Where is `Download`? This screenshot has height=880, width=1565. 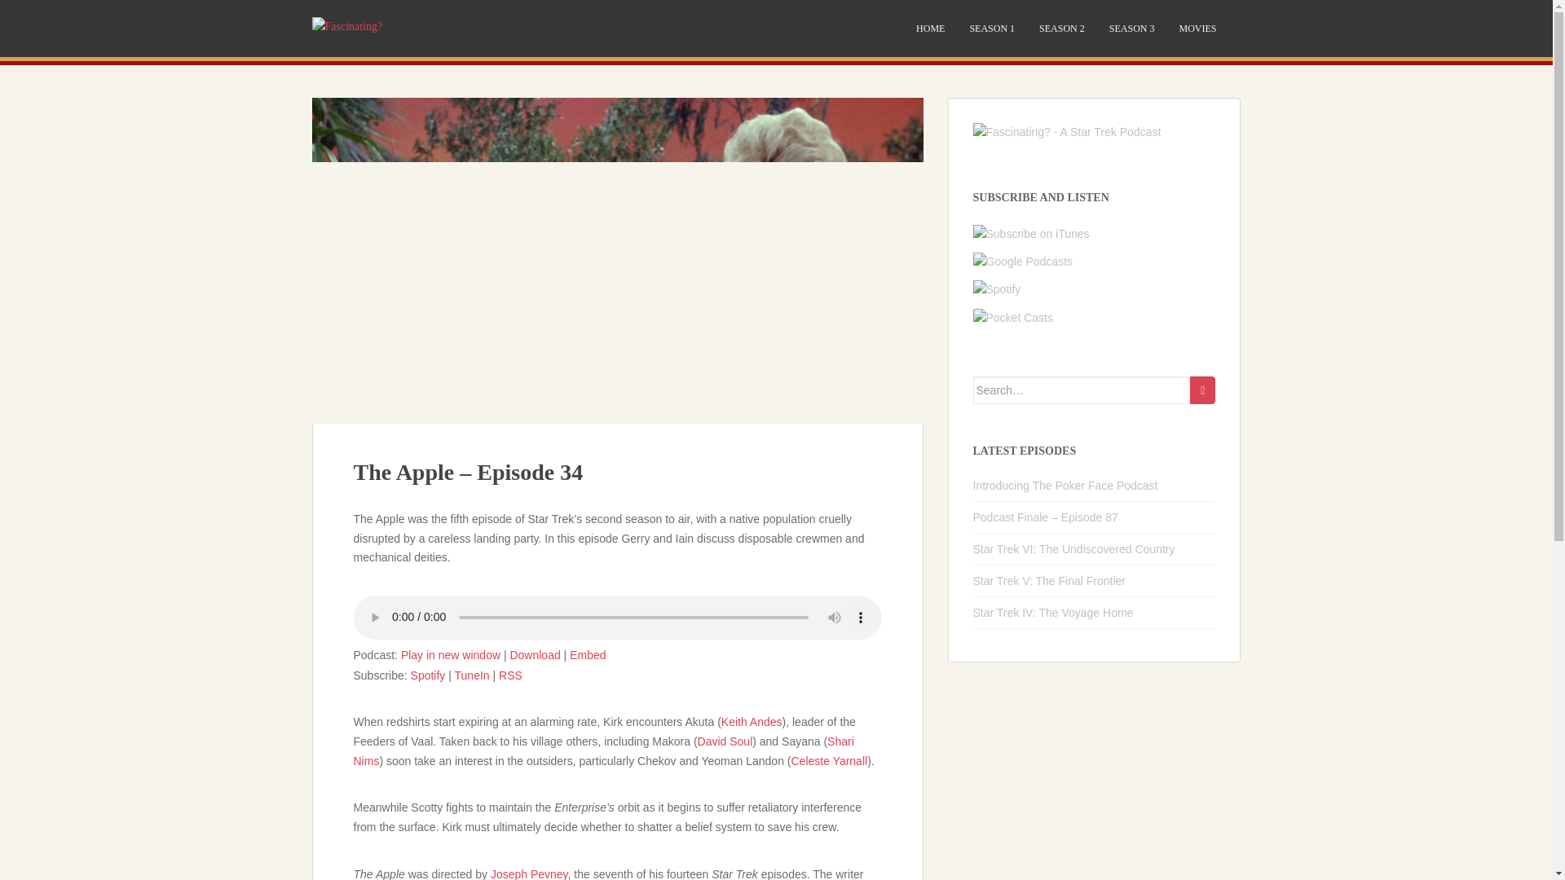
Download is located at coordinates (535, 655).